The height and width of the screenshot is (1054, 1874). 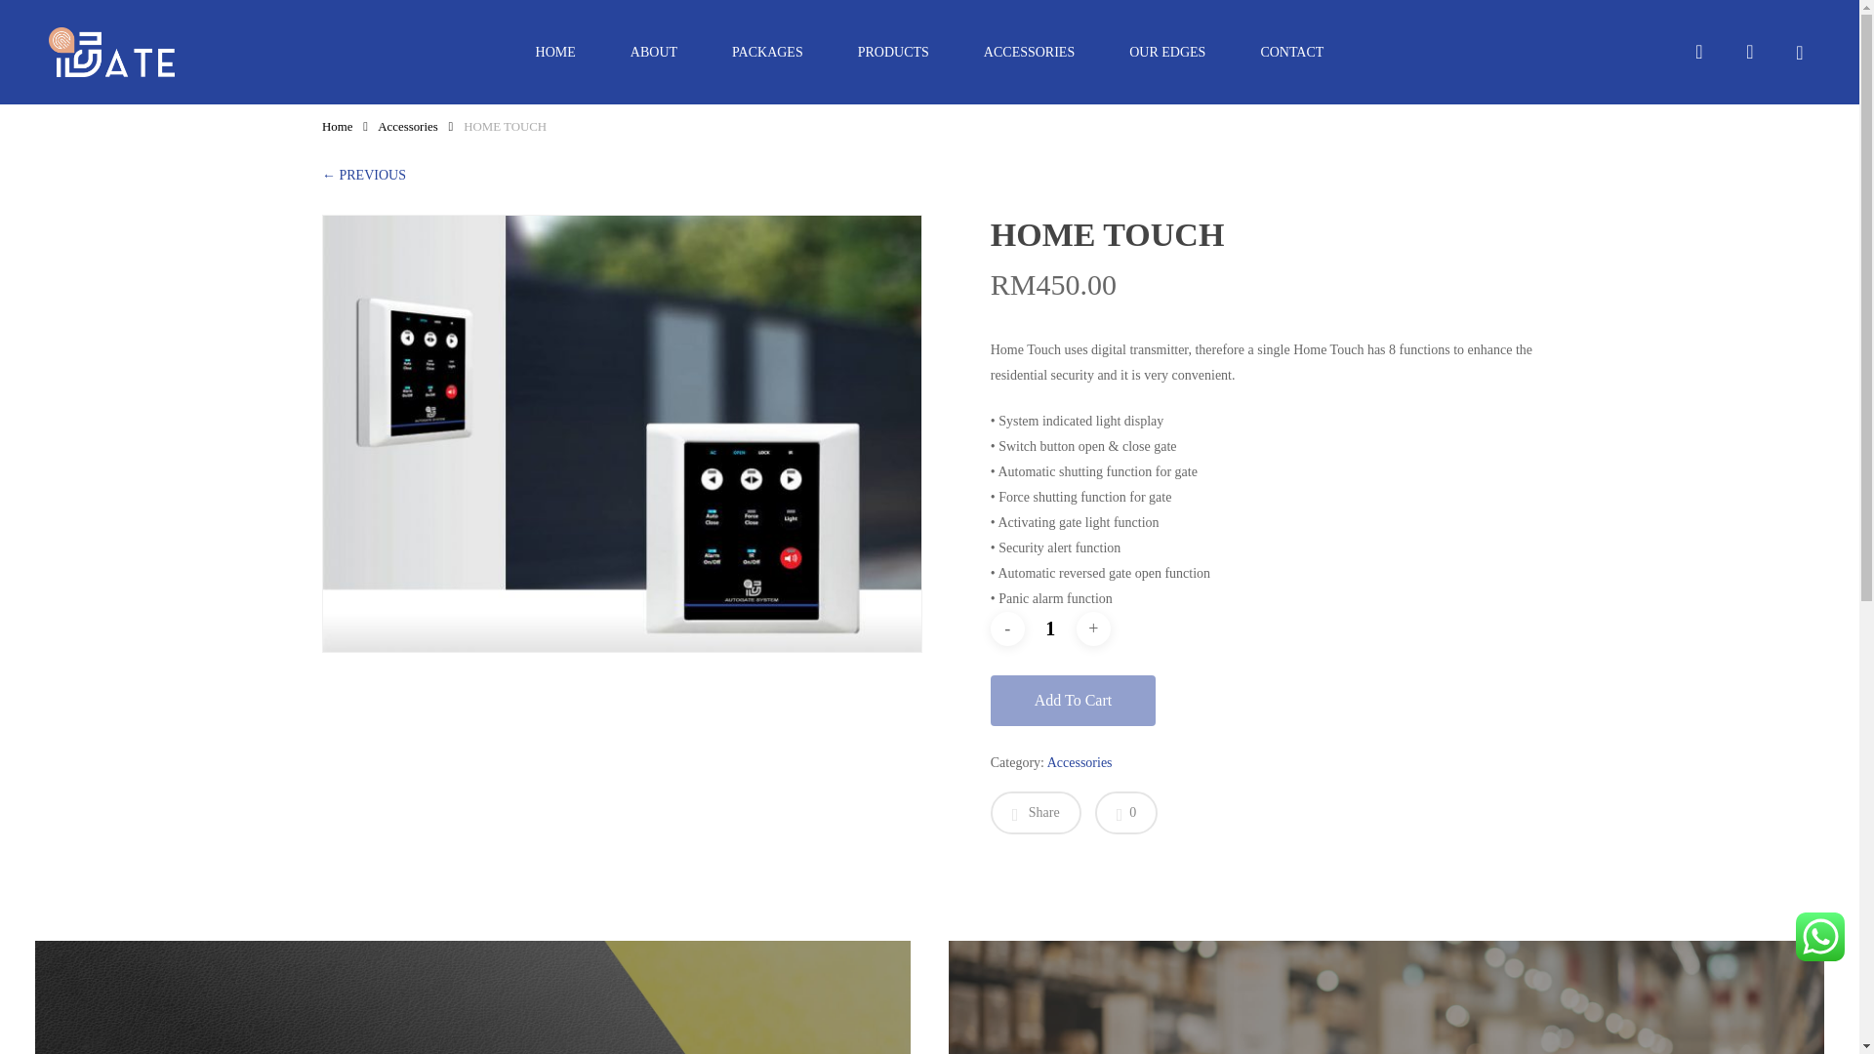 I want to click on Accessories, so click(x=408, y=127).